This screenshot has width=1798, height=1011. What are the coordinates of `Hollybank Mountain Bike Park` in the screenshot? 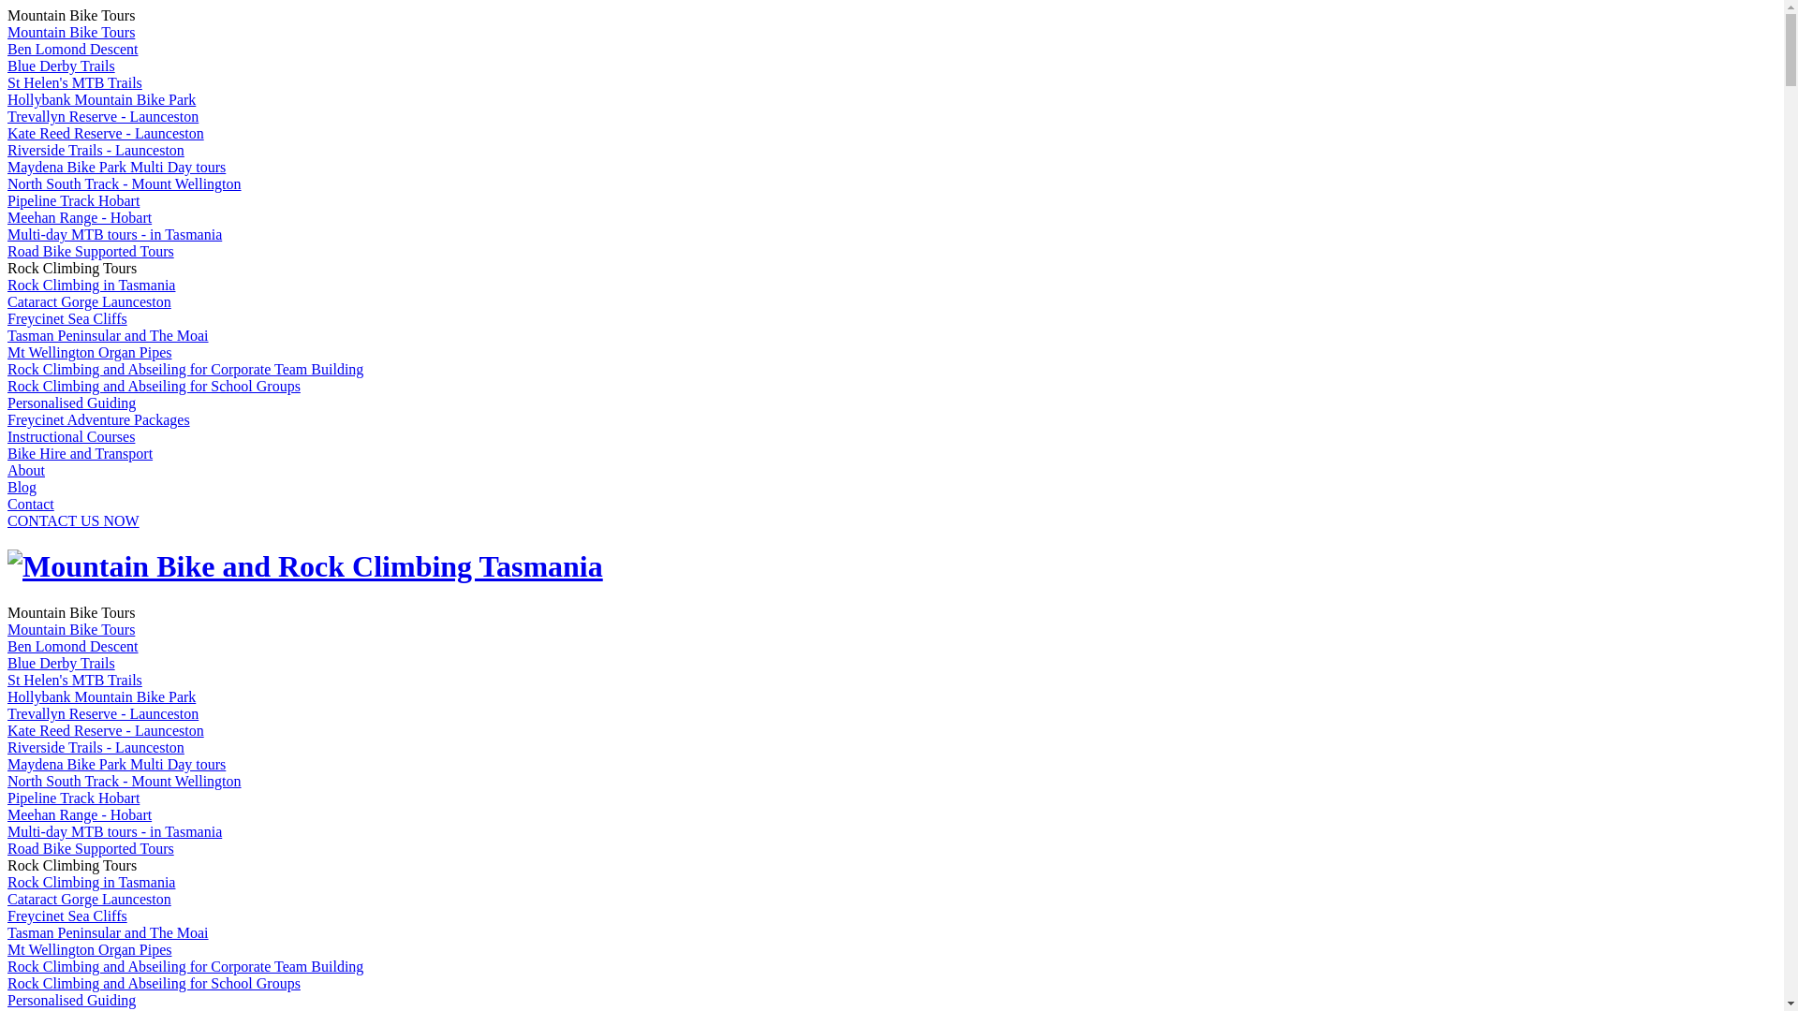 It's located at (101, 696).